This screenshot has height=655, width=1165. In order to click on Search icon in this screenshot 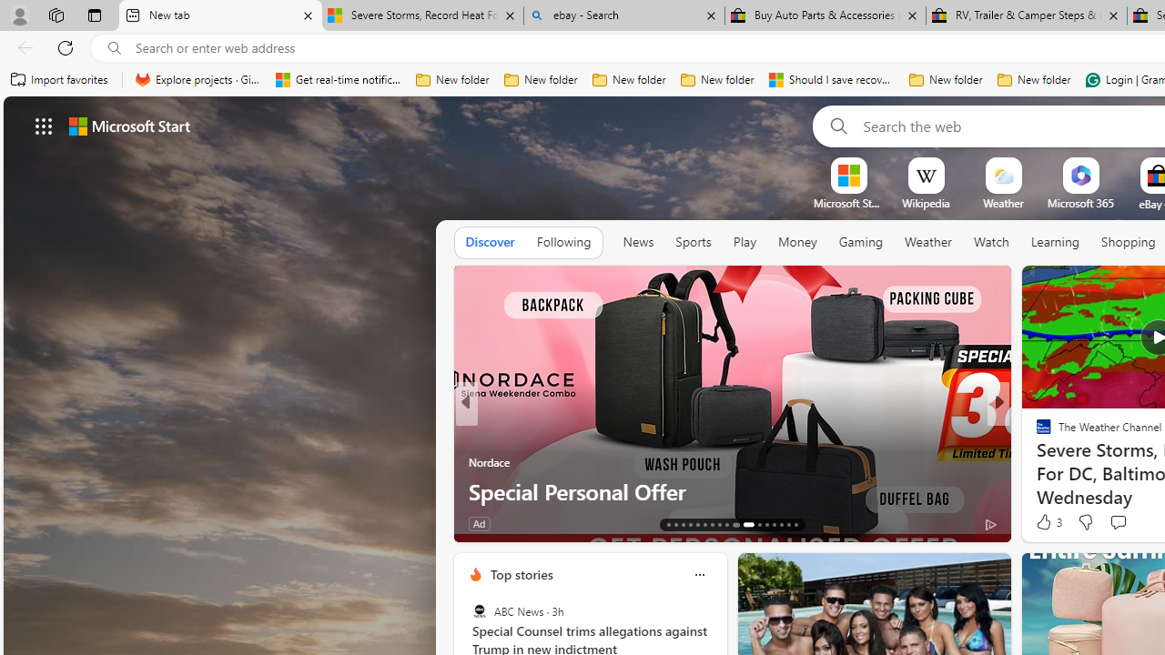, I will do `click(115, 48)`.